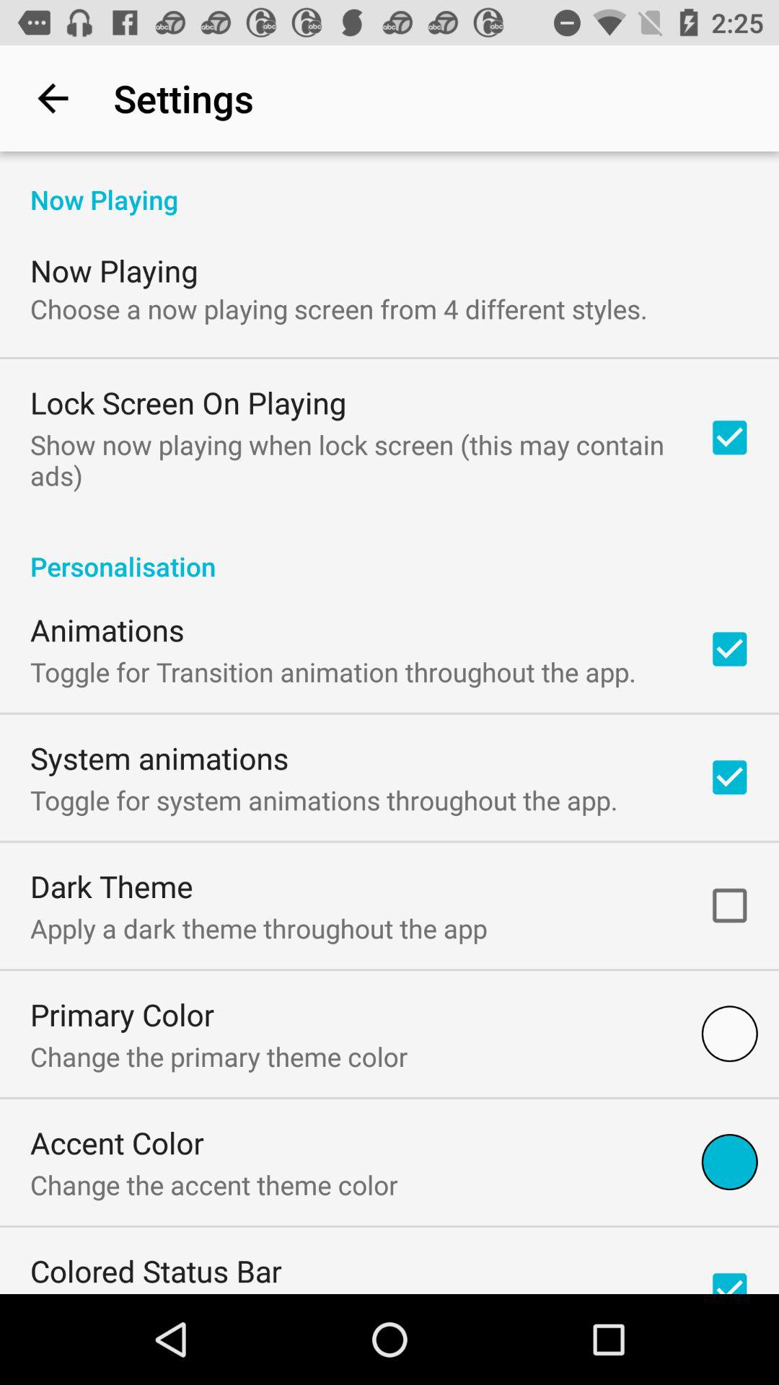 The image size is (779, 1385). Describe the element at coordinates (53, 98) in the screenshot. I see `turn off the icon to the left of settings` at that location.